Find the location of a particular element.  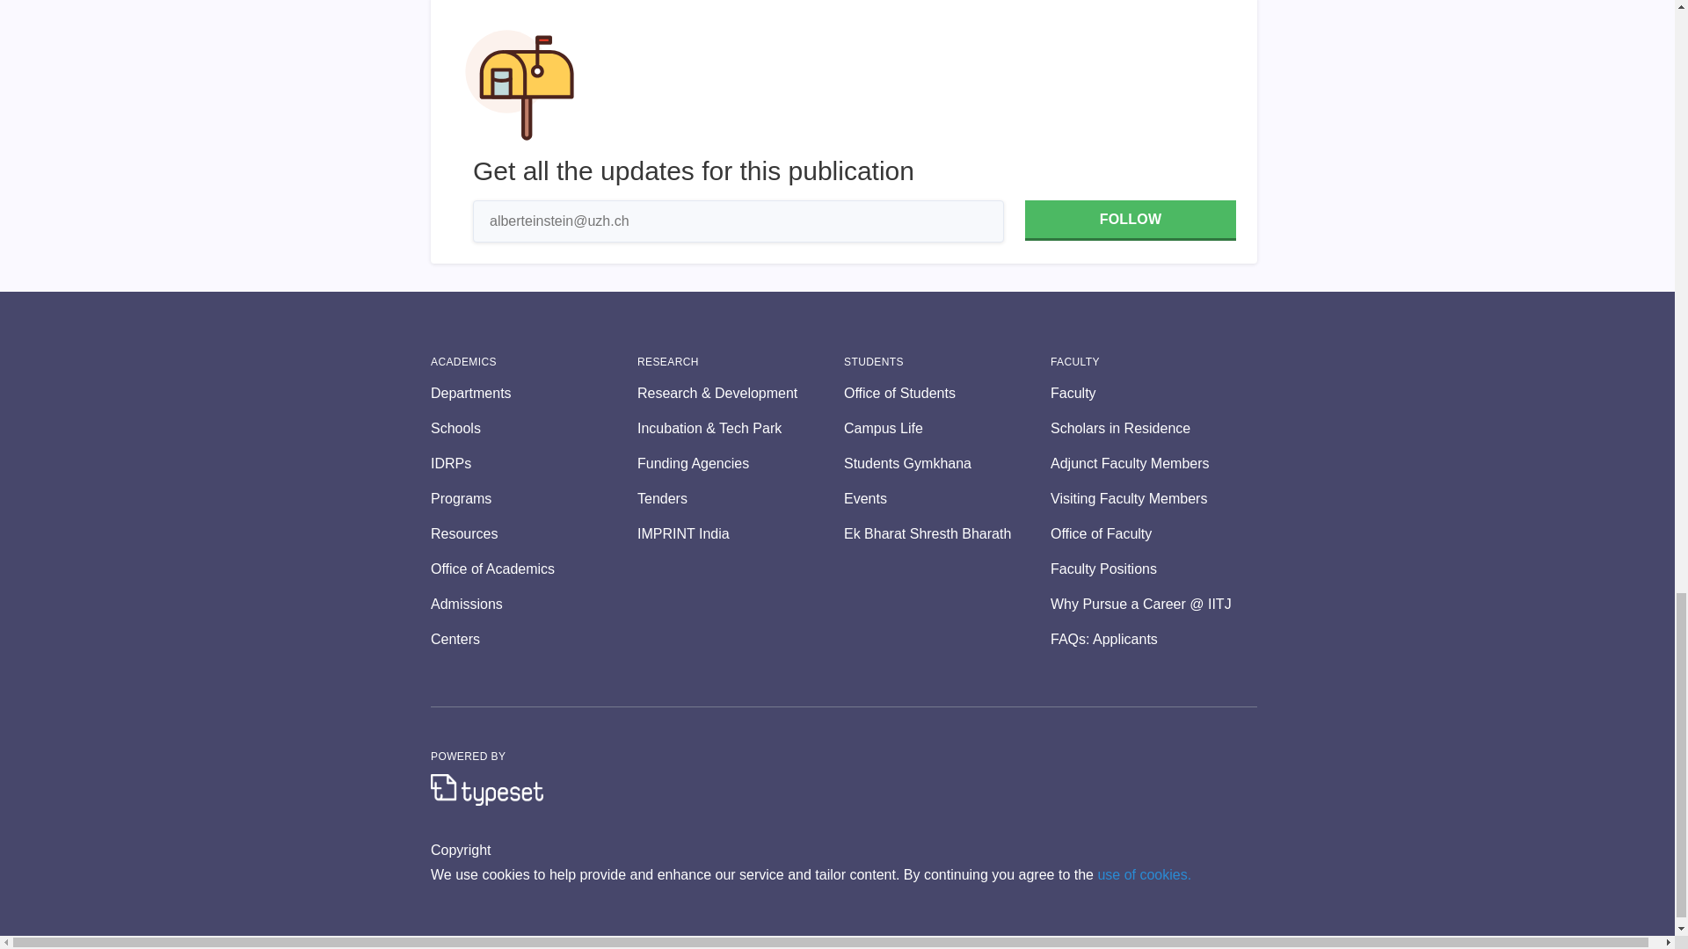

Office of Academics is located at coordinates (534, 569).